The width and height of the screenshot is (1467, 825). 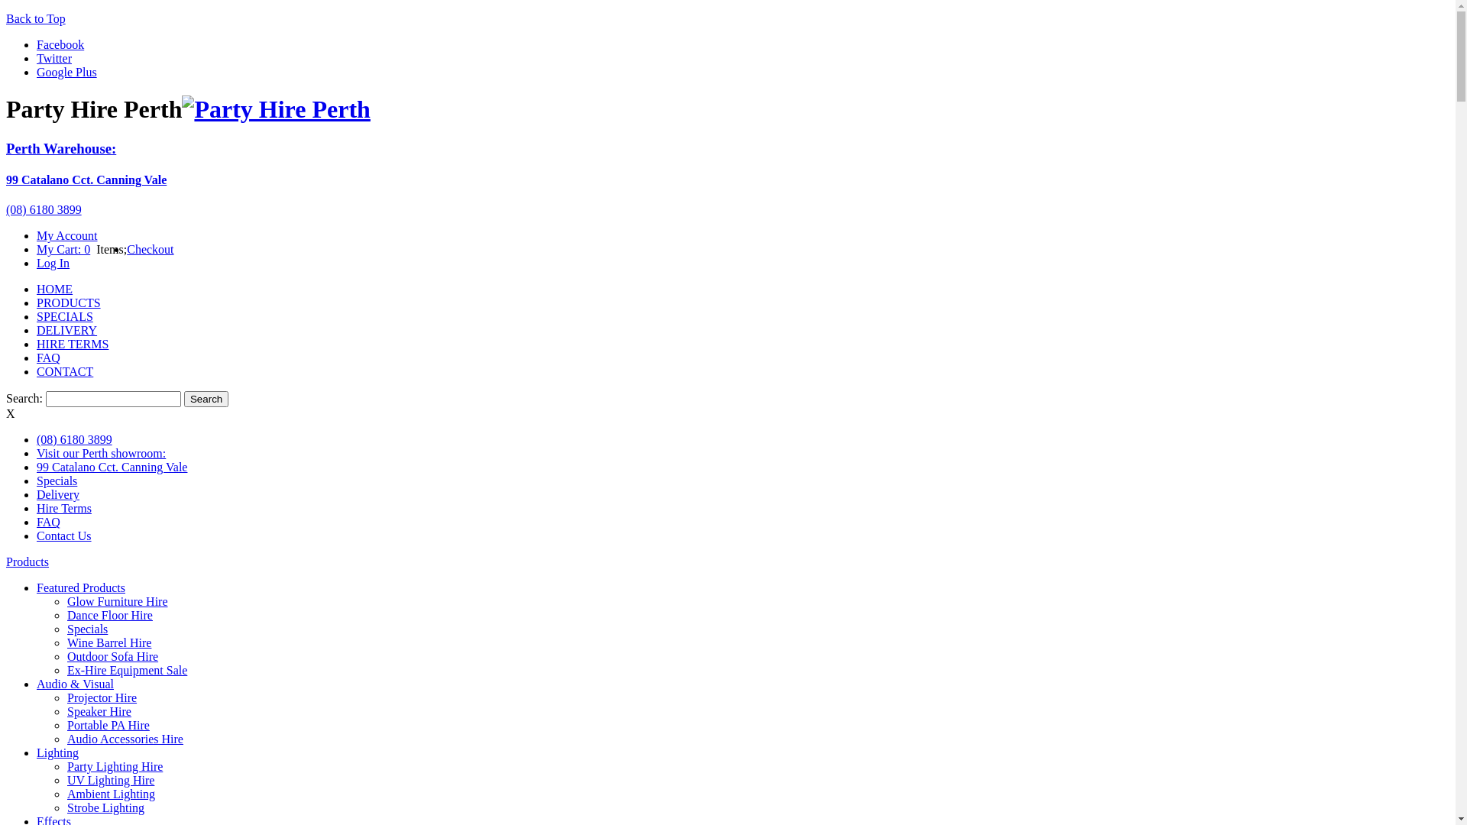 I want to click on Facebook, so click(x=60, y=44).